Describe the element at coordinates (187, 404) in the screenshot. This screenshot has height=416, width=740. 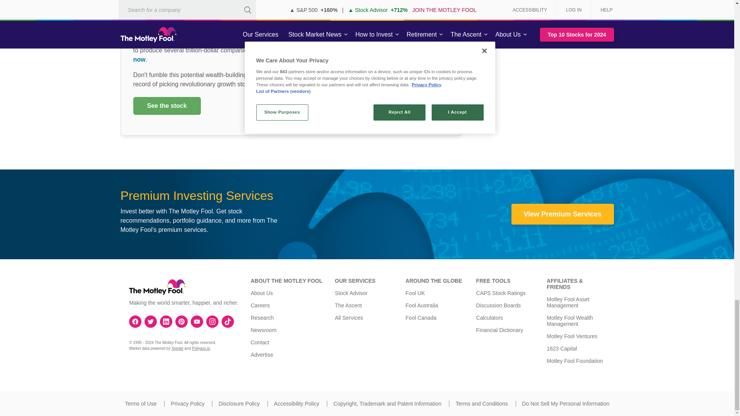
I see `Privacy Policy` at that location.